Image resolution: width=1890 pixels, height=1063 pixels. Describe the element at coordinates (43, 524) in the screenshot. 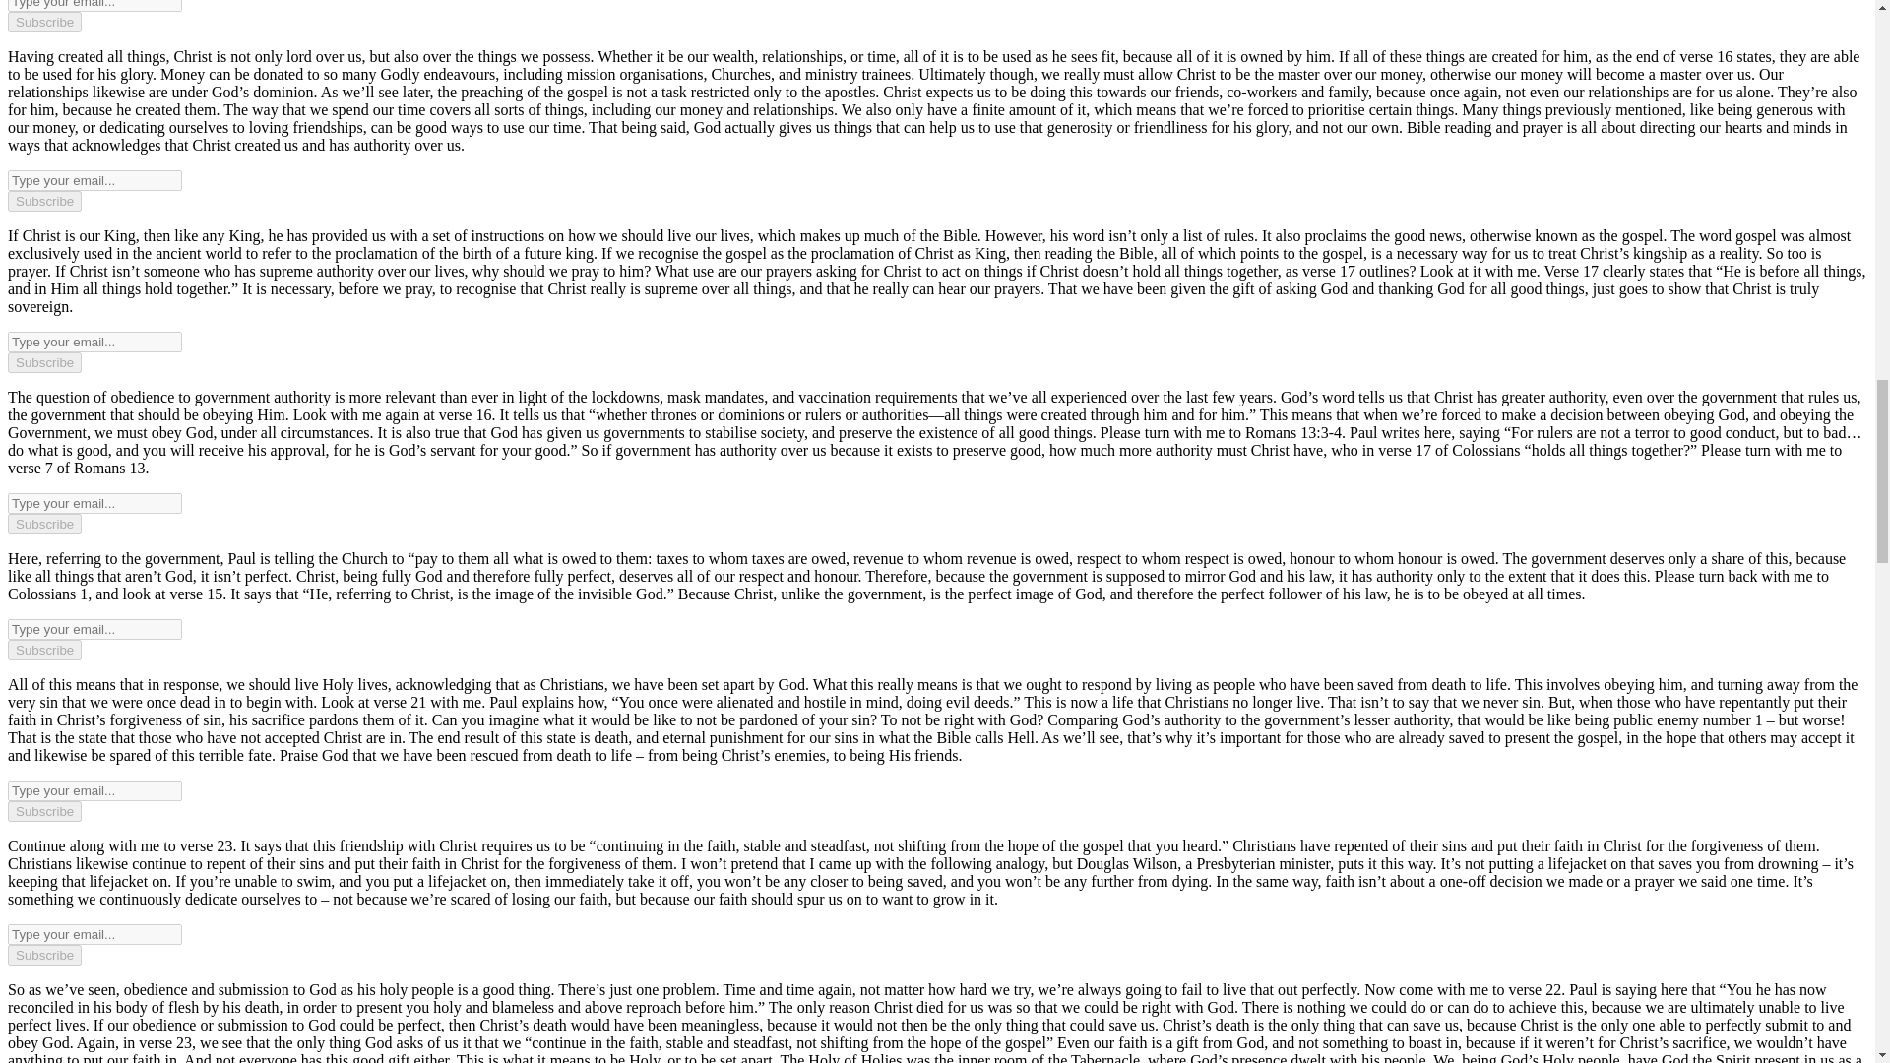

I see `Subscribe` at that location.